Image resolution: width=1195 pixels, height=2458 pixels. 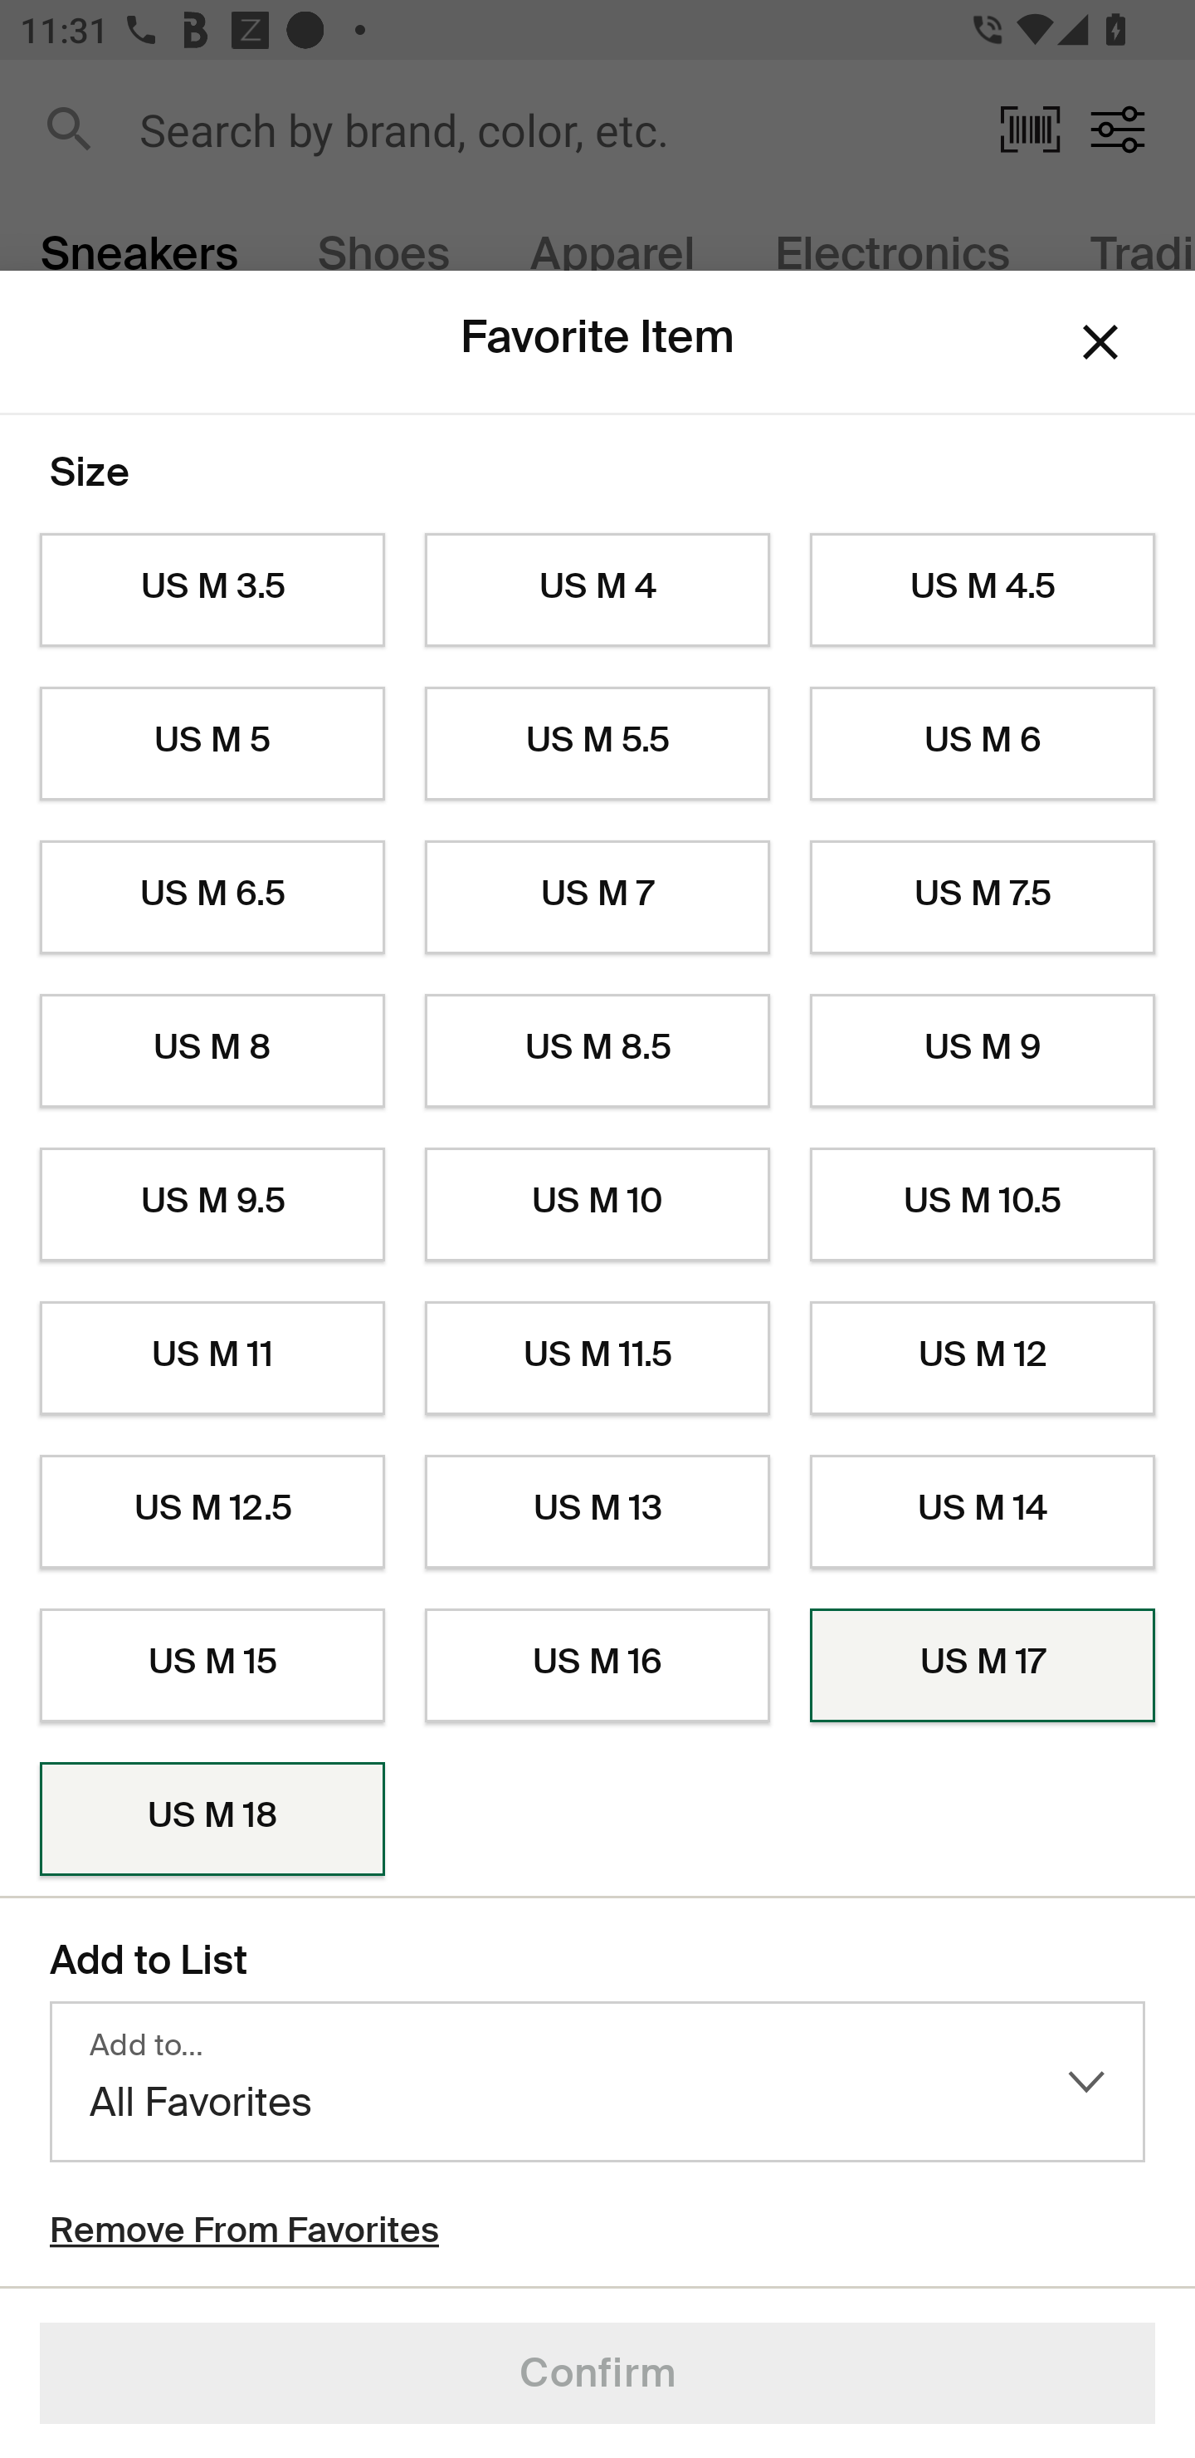 I want to click on Add to… All Favorites, so click(x=597, y=2081).